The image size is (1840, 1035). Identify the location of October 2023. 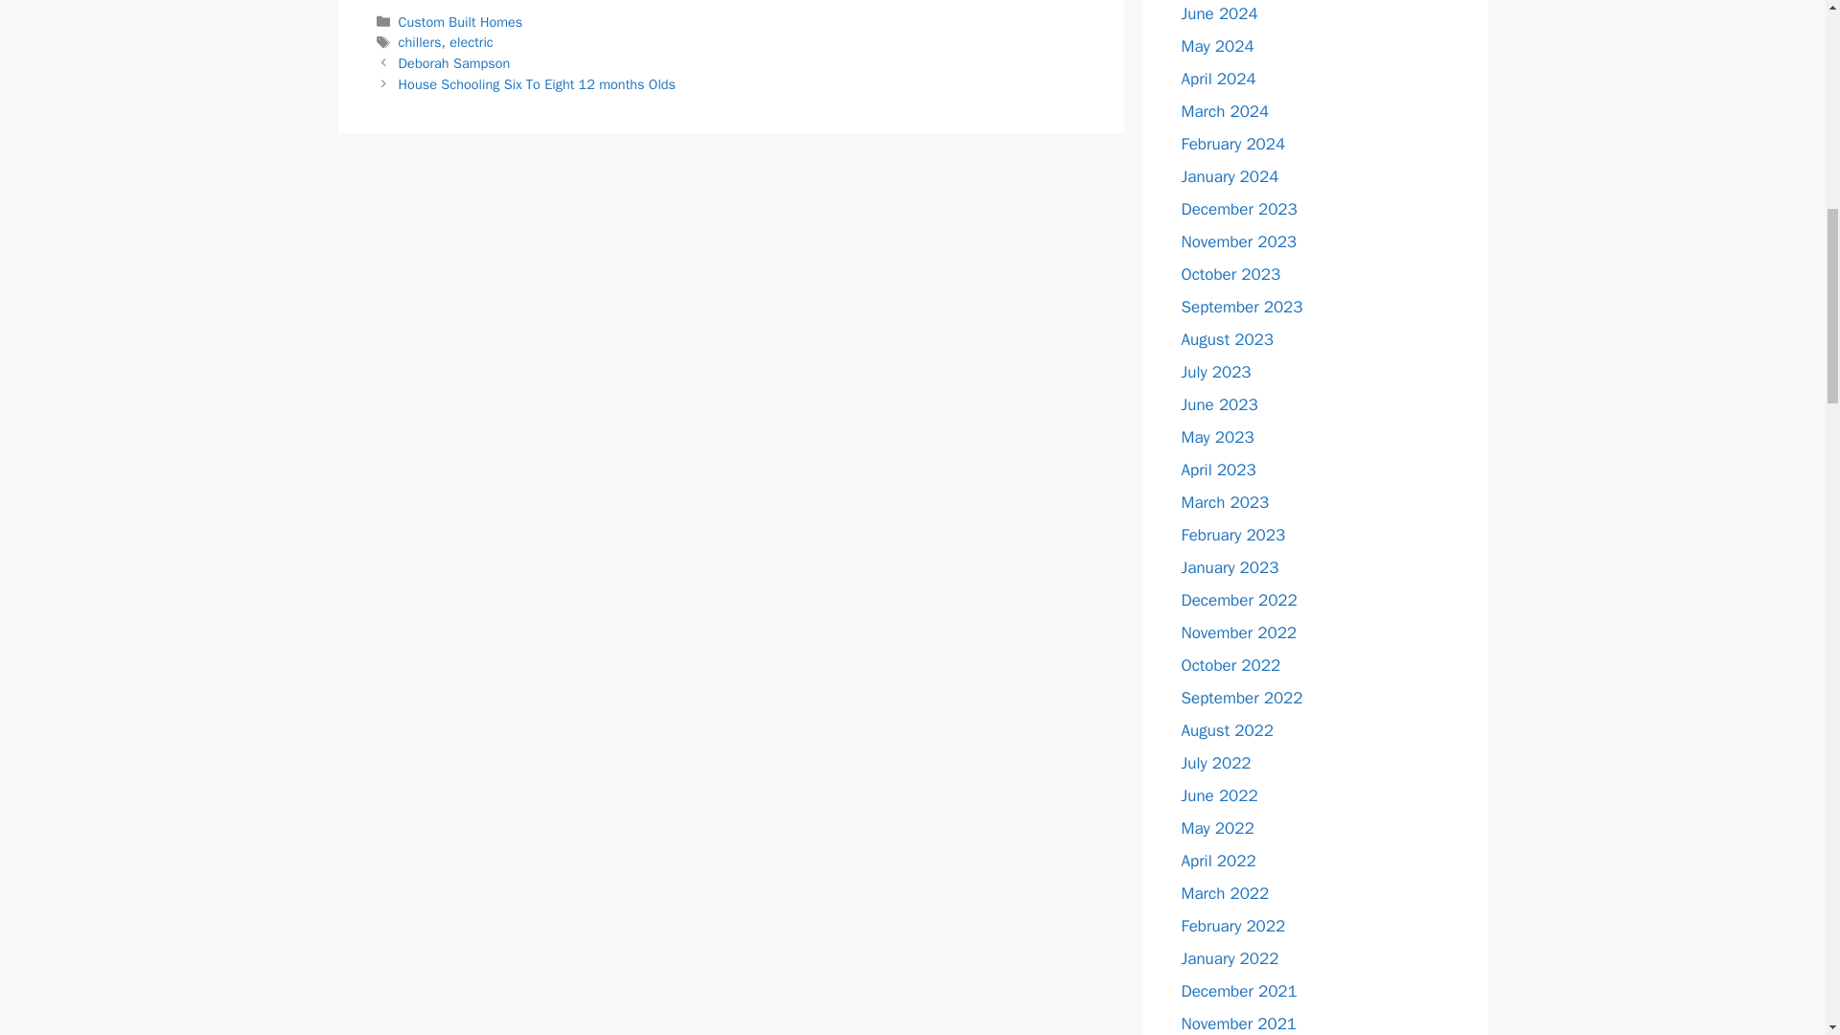
(1230, 274).